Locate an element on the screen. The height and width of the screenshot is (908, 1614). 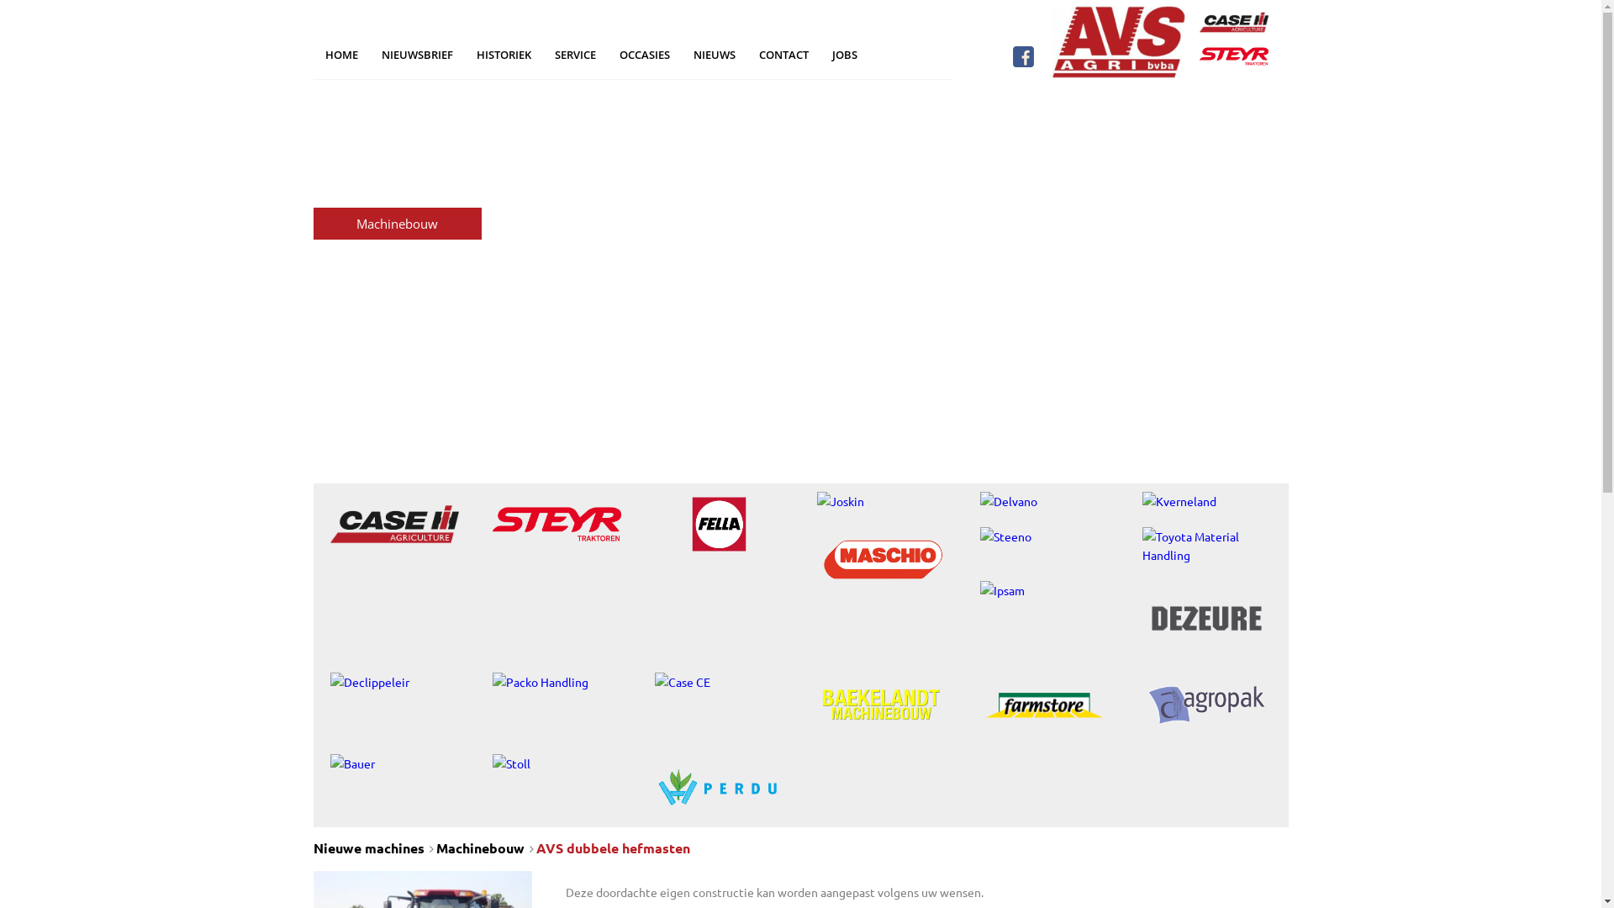
Perdu is located at coordinates (720, 787).